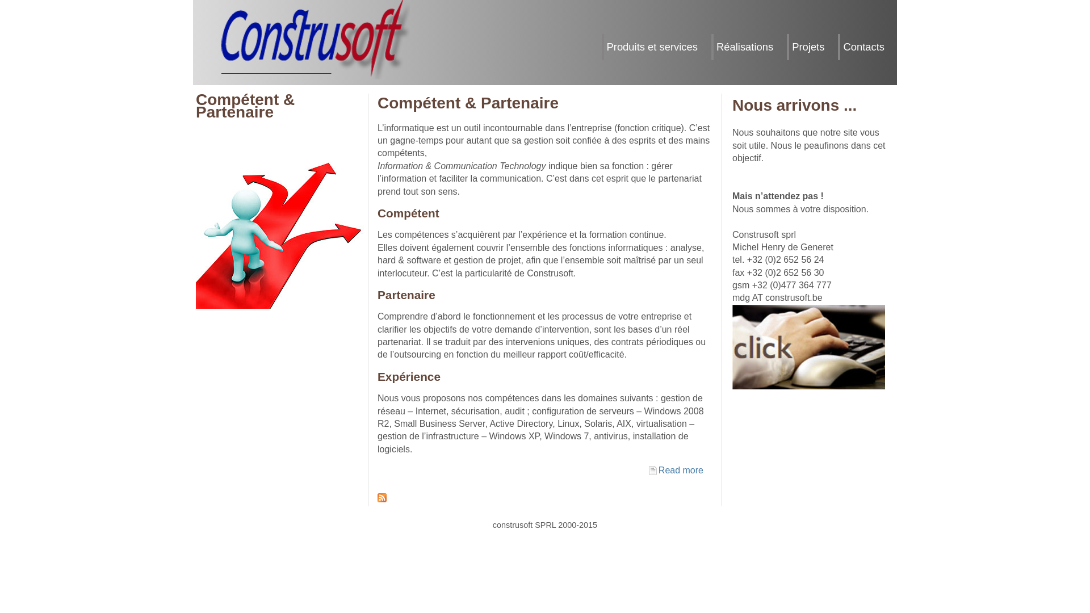 Image resolution: width=1090 pixels, height=613 pixels. What do you see at coordinates (811, 47) in the screenshot?
I see `Projets` at bounding box center [811, 47].